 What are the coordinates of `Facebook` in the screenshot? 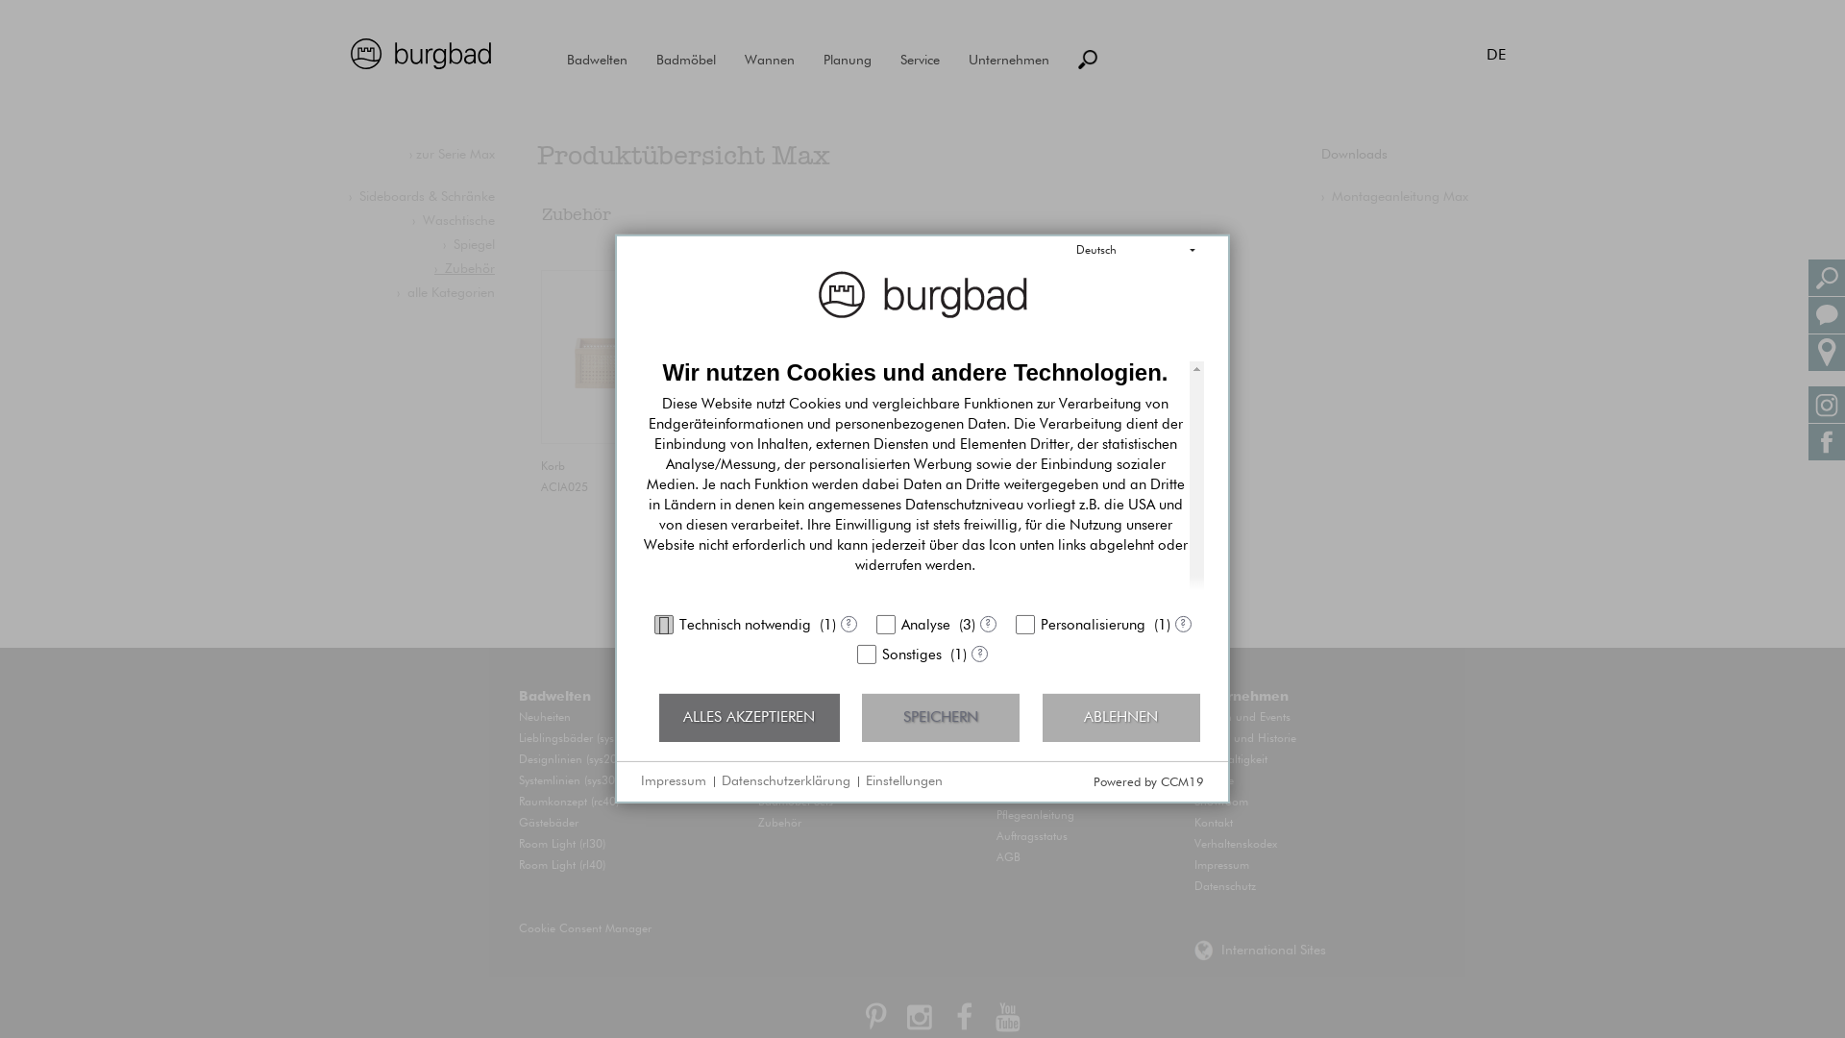 It's located at (964, 1020).